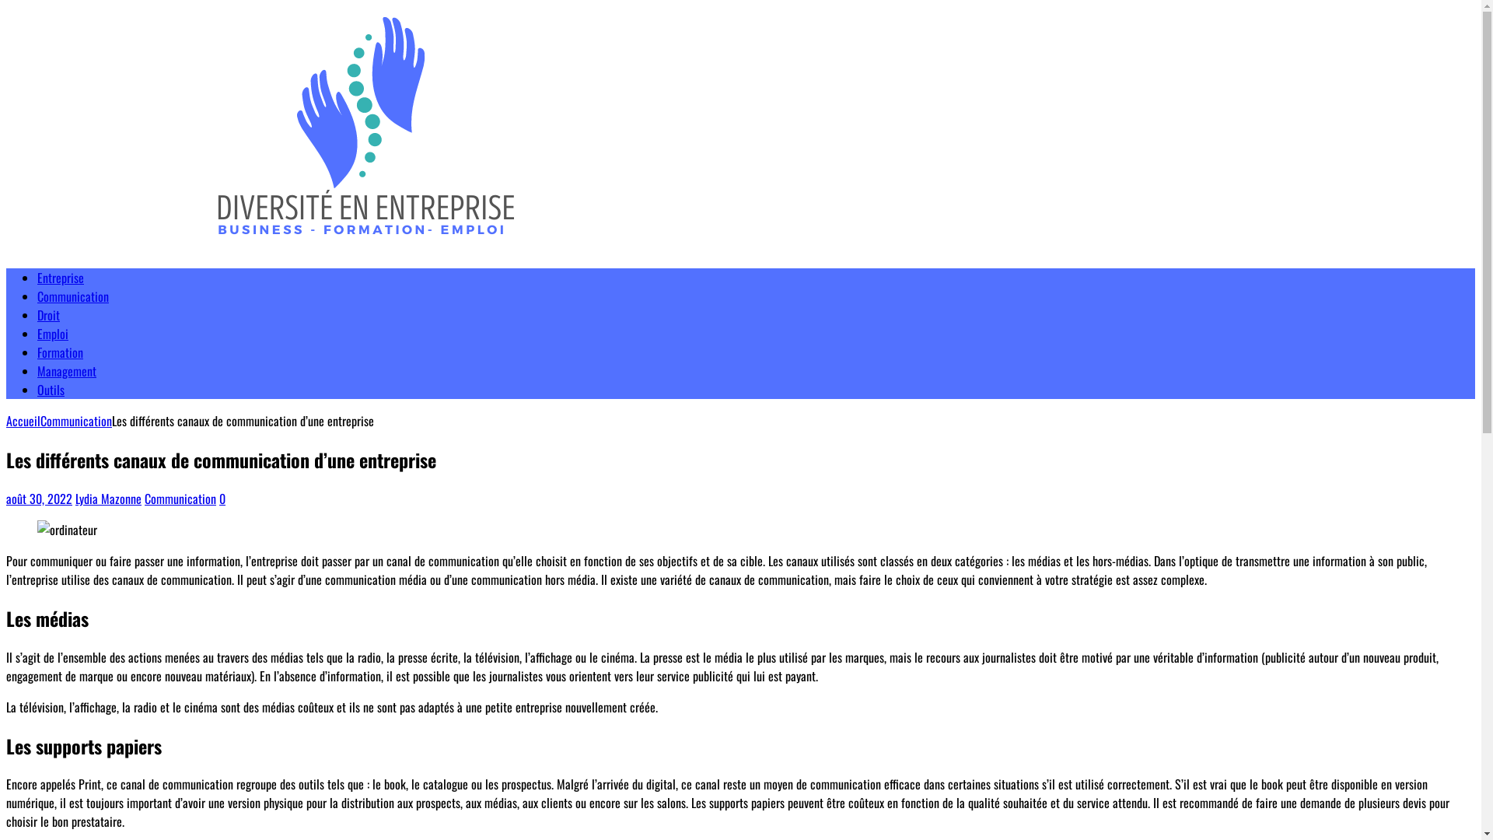 The width and height of the screenshot is (1493, 840). I want to click on Entreprise, so click(61, 278).